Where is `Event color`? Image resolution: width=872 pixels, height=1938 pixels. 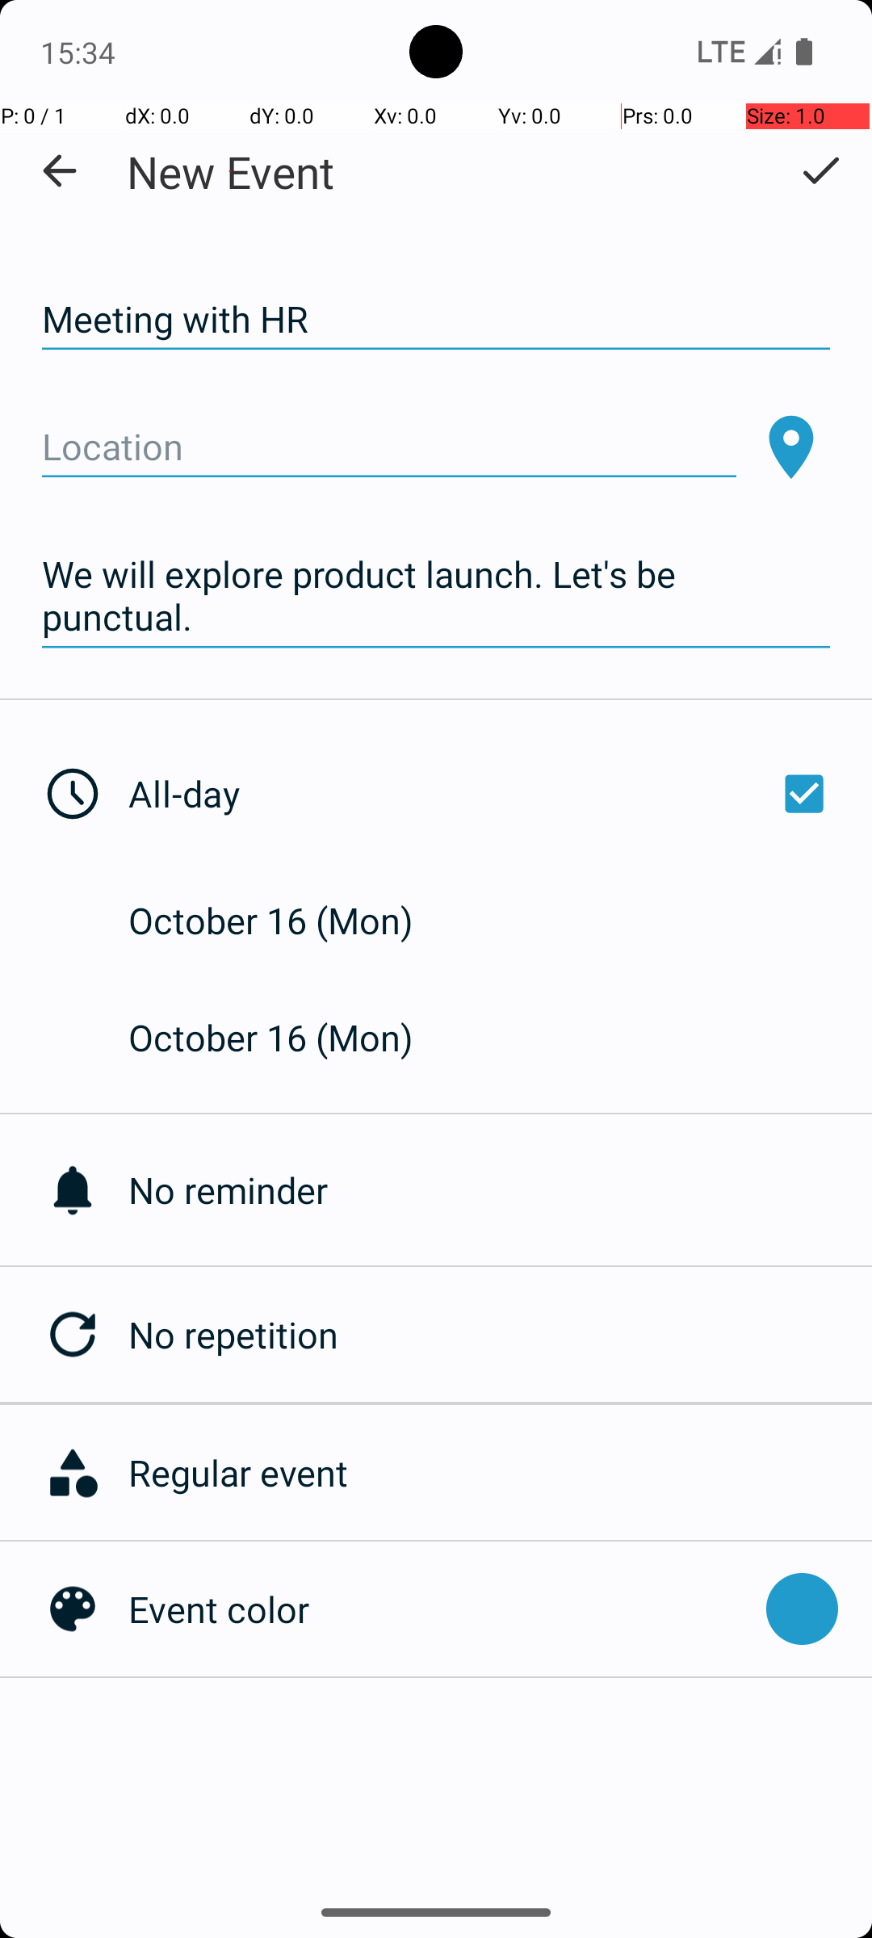
Event color is located at coordinates (439, 1609).